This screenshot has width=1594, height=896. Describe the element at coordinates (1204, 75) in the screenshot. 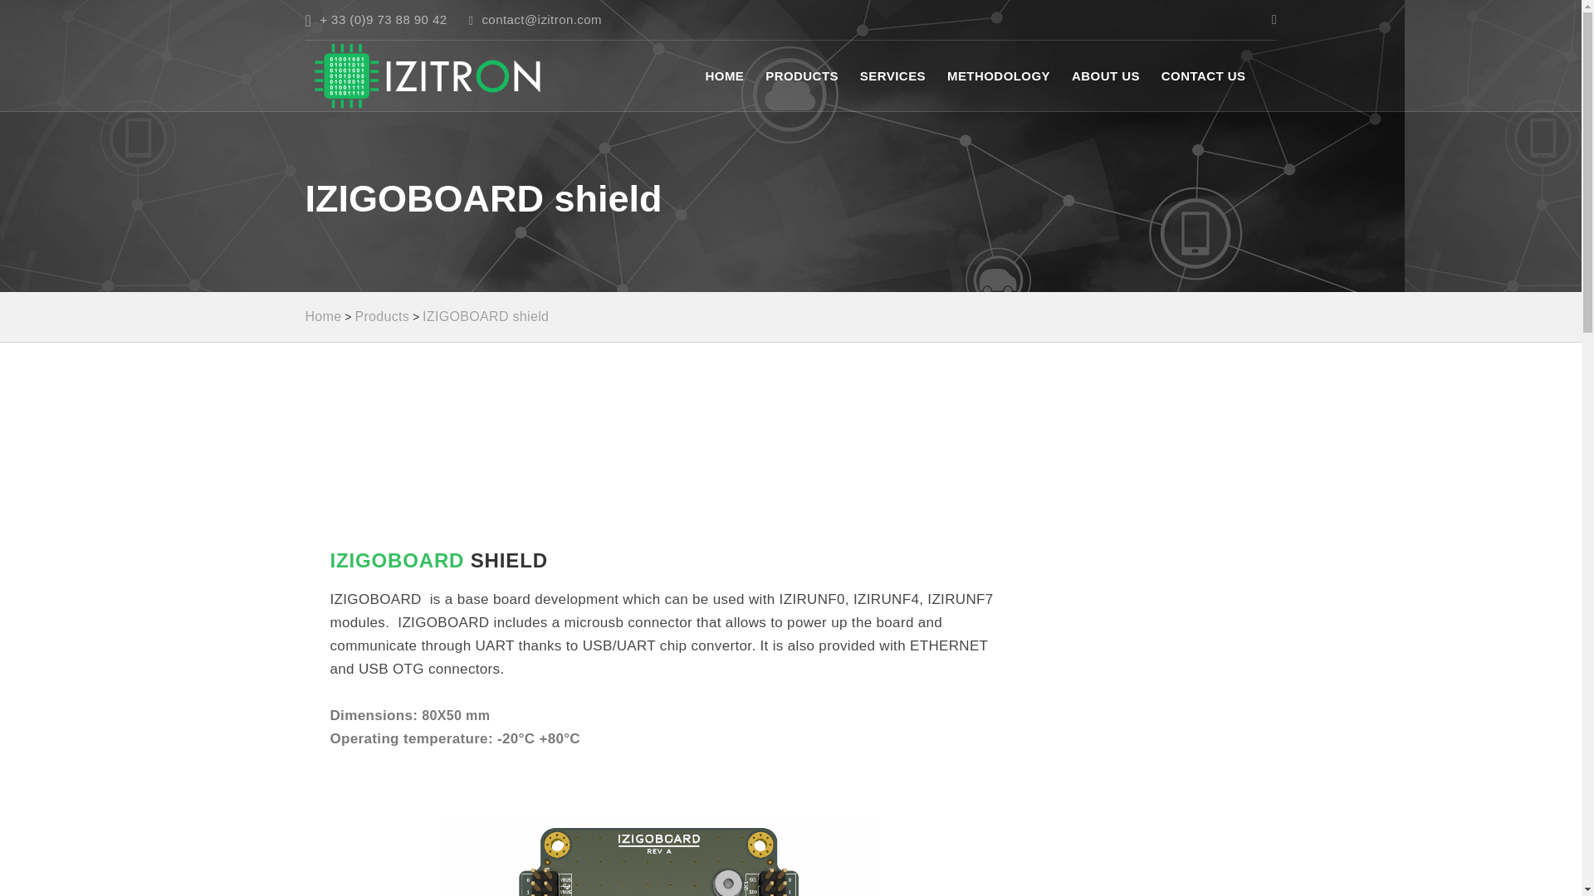

I see `CONTACT US` at that location.